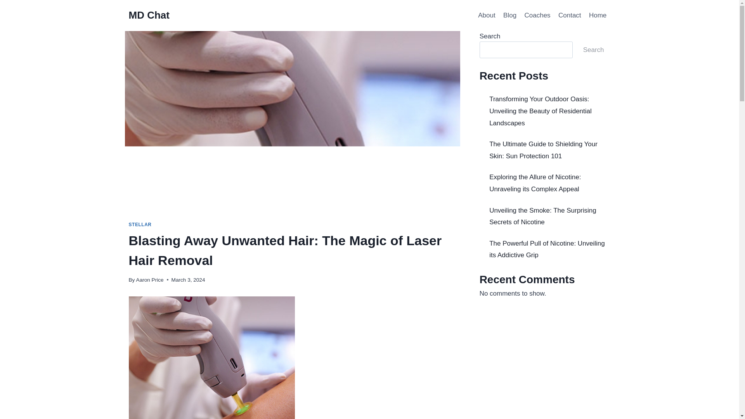 Image resolution: width=745 pixels, height=419 pixels. Describe the element at coordinates (150, 280) in the screenshot. I see `Aaron Price` at that location.